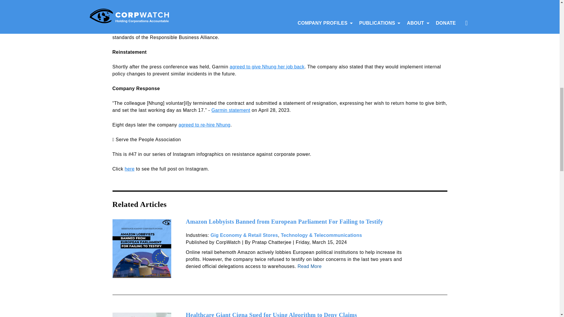 The width and height of the screenshot is (564, 317). What do you see at coordinates (387, 23) in the screenshot?
I see `held a press conference` at bounding box center [387, 23].